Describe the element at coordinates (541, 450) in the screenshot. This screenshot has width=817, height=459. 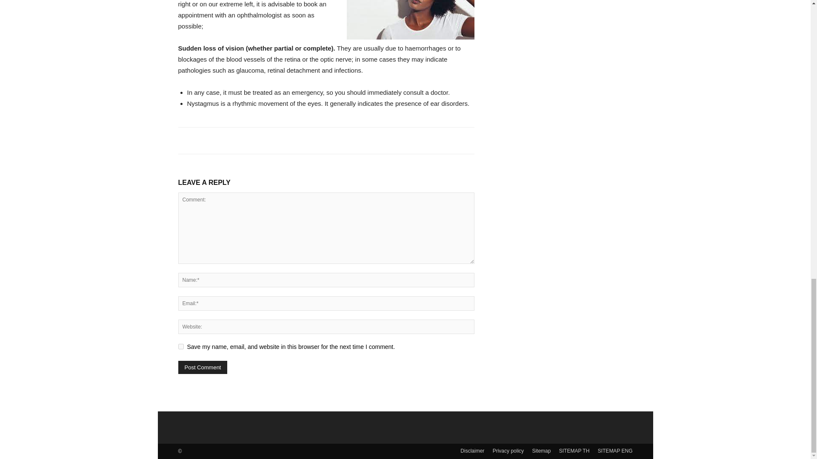
I see `Sitemap` at that location.